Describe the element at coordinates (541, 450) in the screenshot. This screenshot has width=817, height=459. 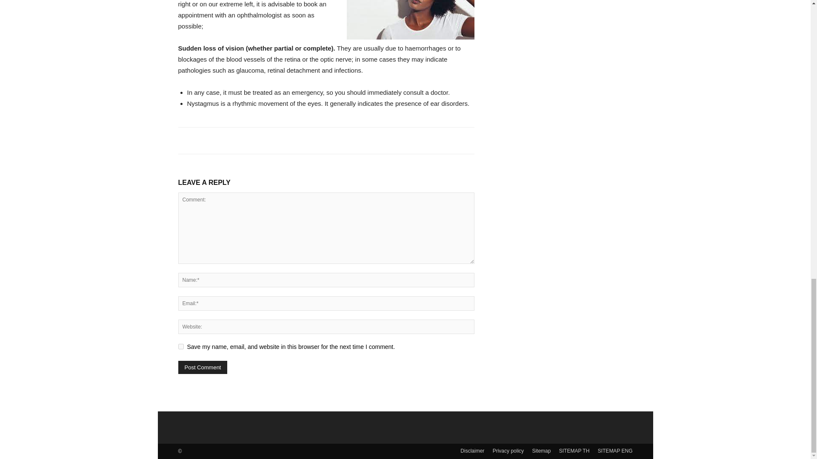
I see `Sitemap` at that location.